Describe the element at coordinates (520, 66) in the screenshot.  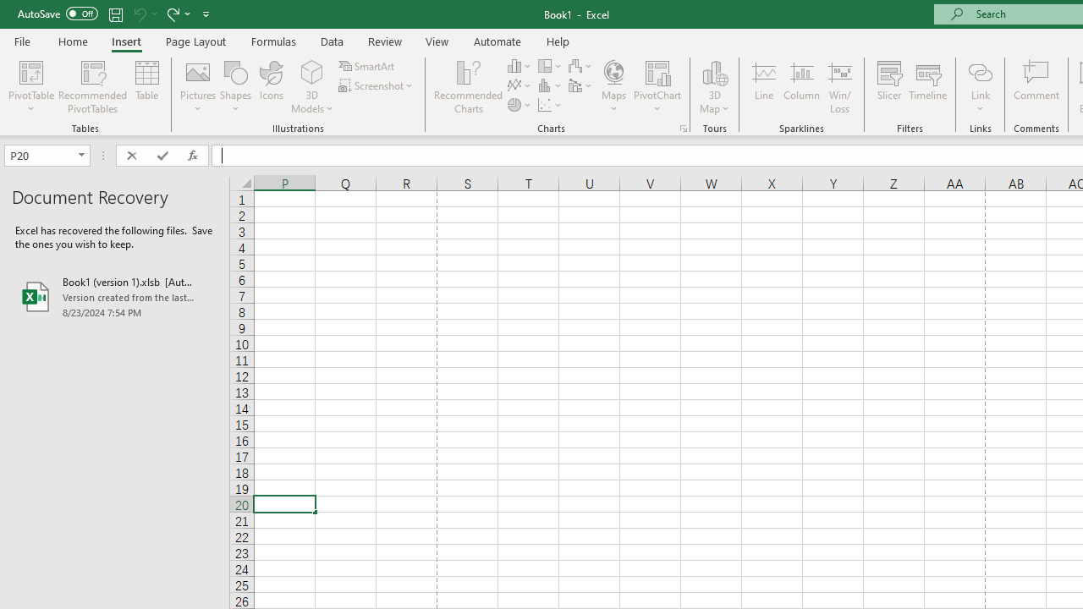
I see `Insert Column or Bar Chart` at that location.